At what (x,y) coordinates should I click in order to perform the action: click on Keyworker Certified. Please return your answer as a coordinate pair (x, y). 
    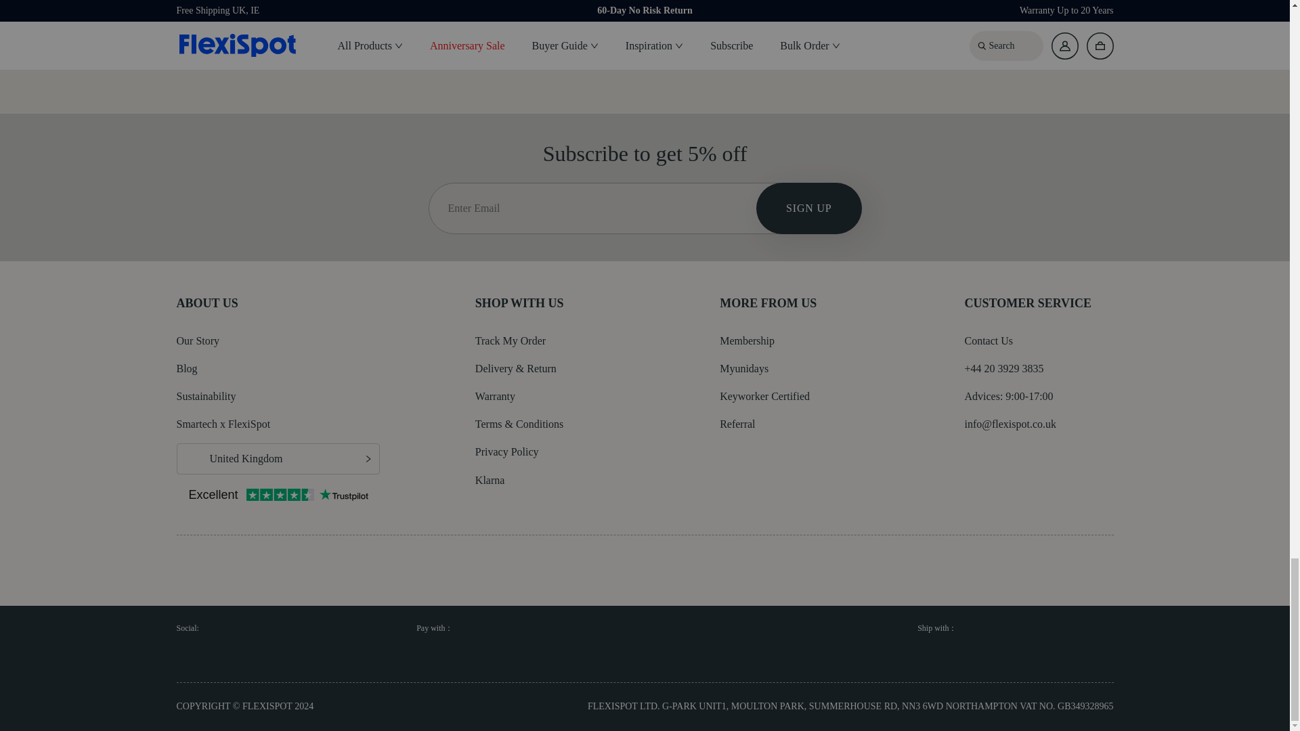
    Looking at the image, I should click on (765, 396).